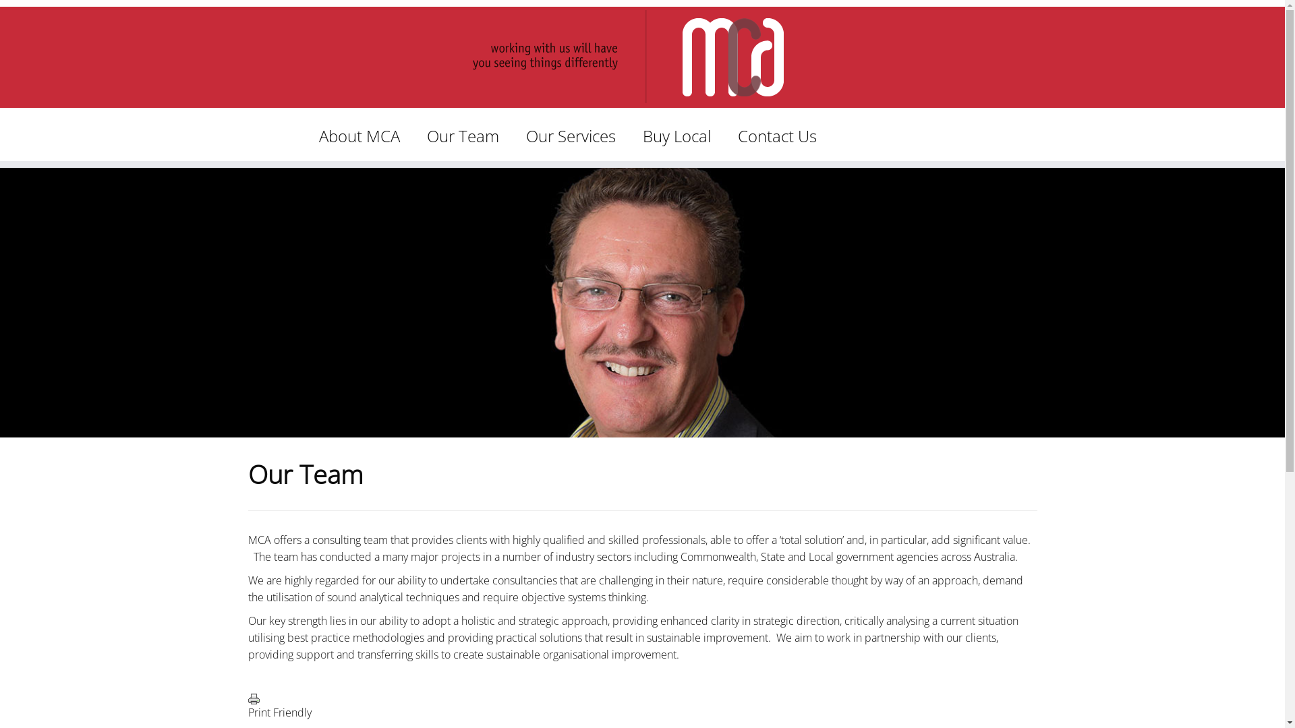 The width and height of the screenshot is (1295, 728). I want to click on Contact Us, so click(777, 136).